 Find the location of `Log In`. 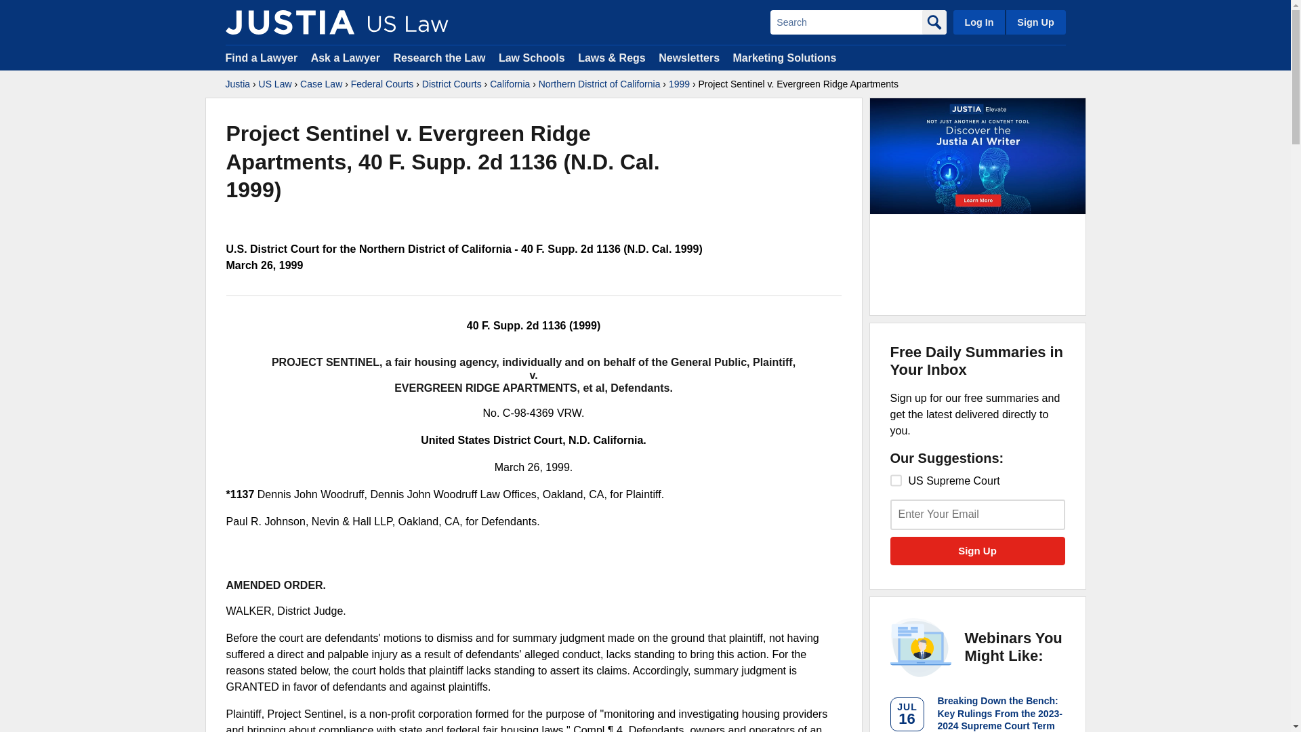

Log In is located at coordinates (978, 22).